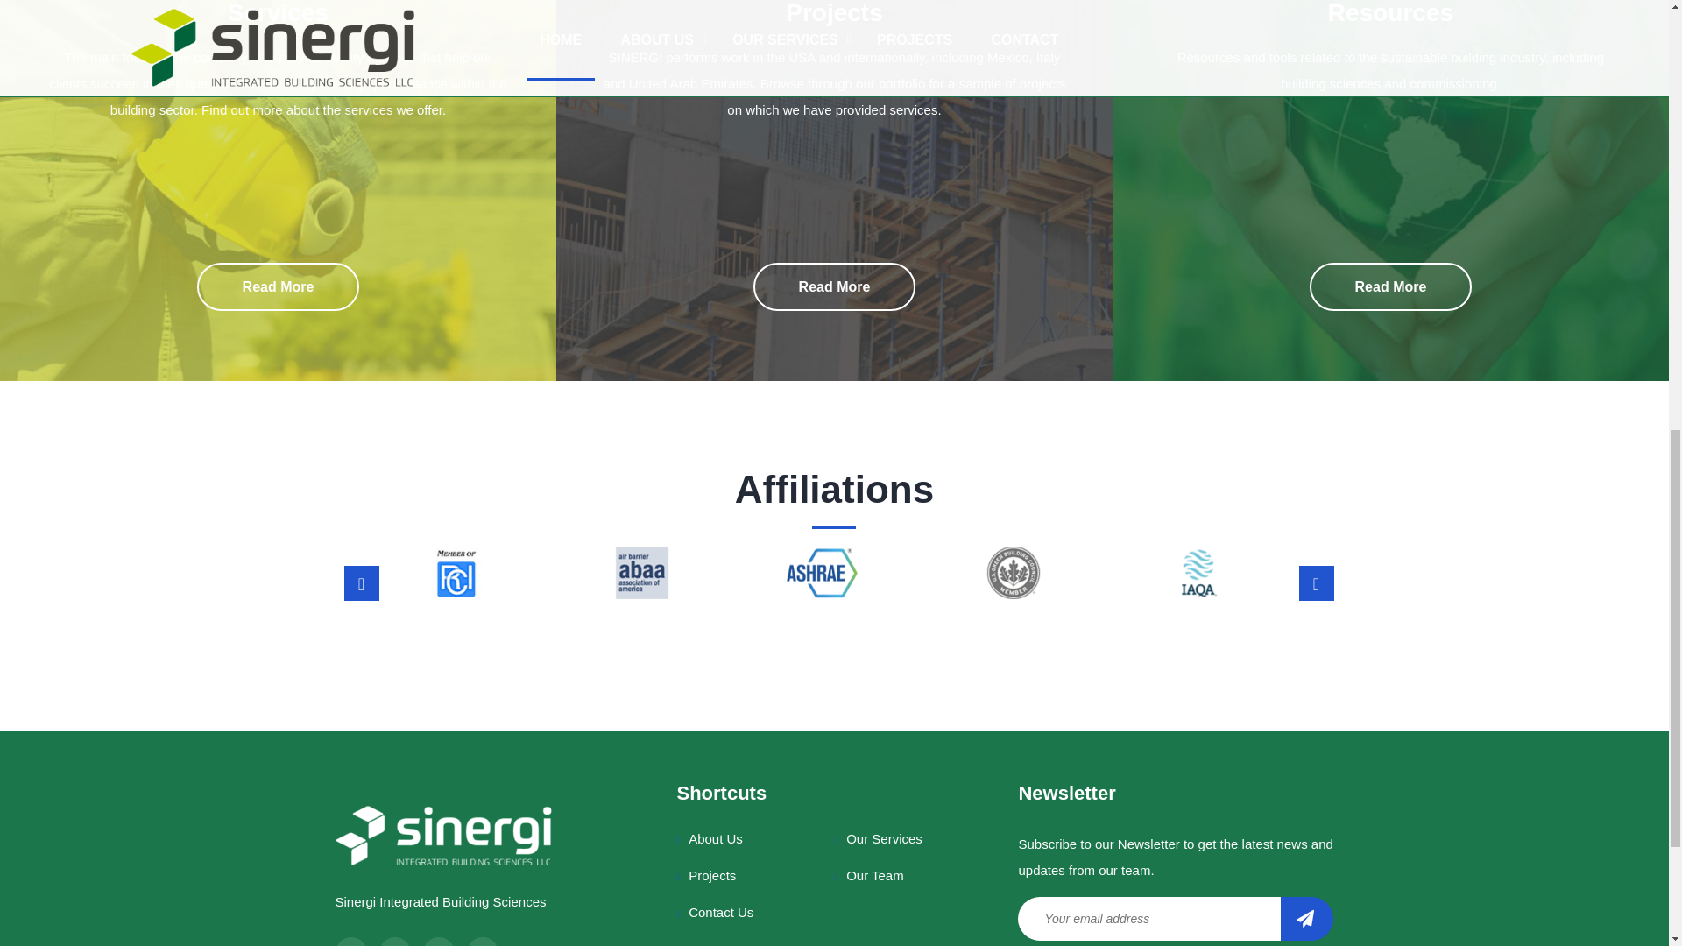  I want to click on Sign up, so click(1307, 918).